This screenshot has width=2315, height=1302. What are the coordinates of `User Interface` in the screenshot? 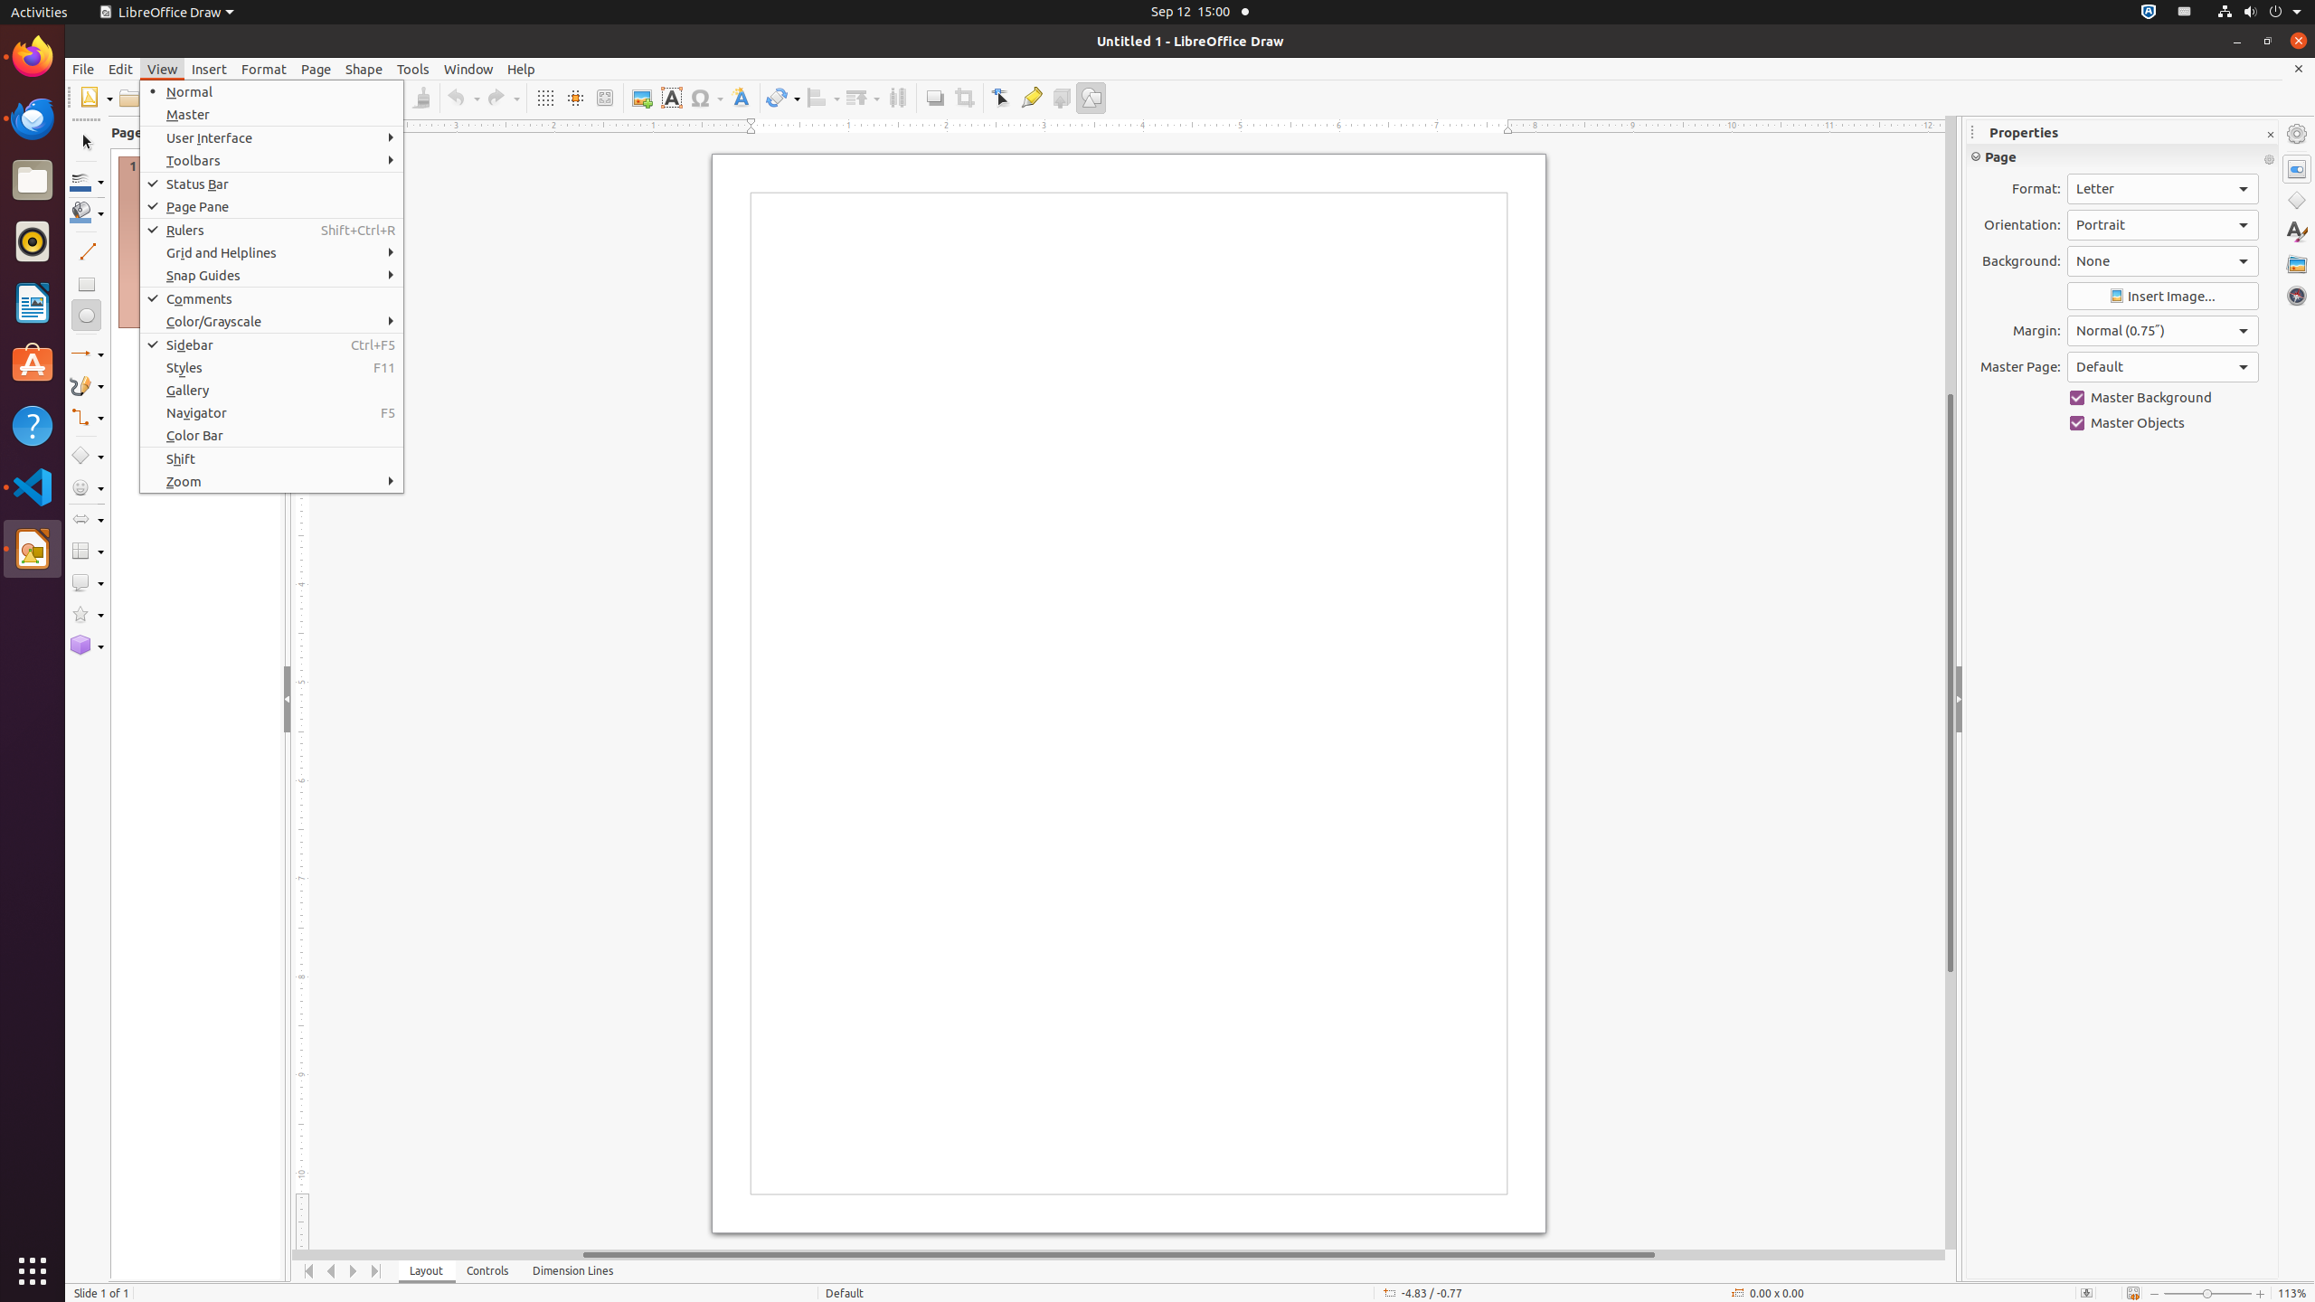 It's located at (271, 137).